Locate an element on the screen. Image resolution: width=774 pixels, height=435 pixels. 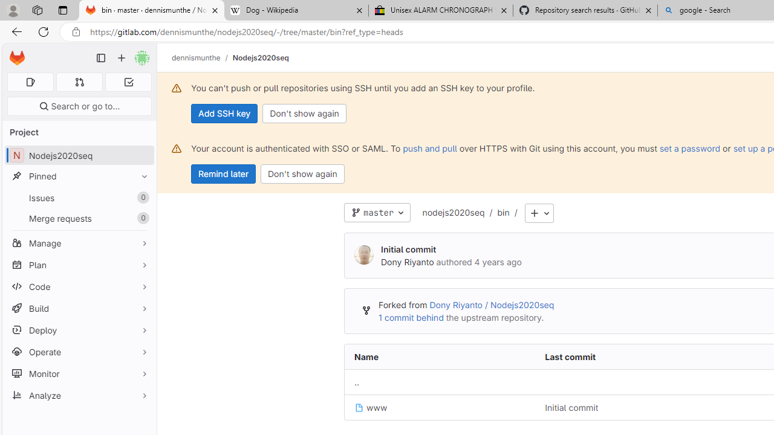
To-Do list 0 is located at coordinates (128, 82).